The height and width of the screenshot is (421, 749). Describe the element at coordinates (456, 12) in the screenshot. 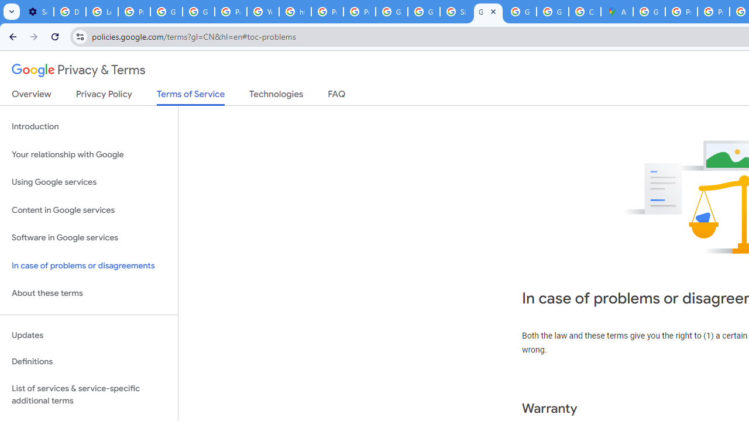

I see `Sign in - Google Accounts` at that location.